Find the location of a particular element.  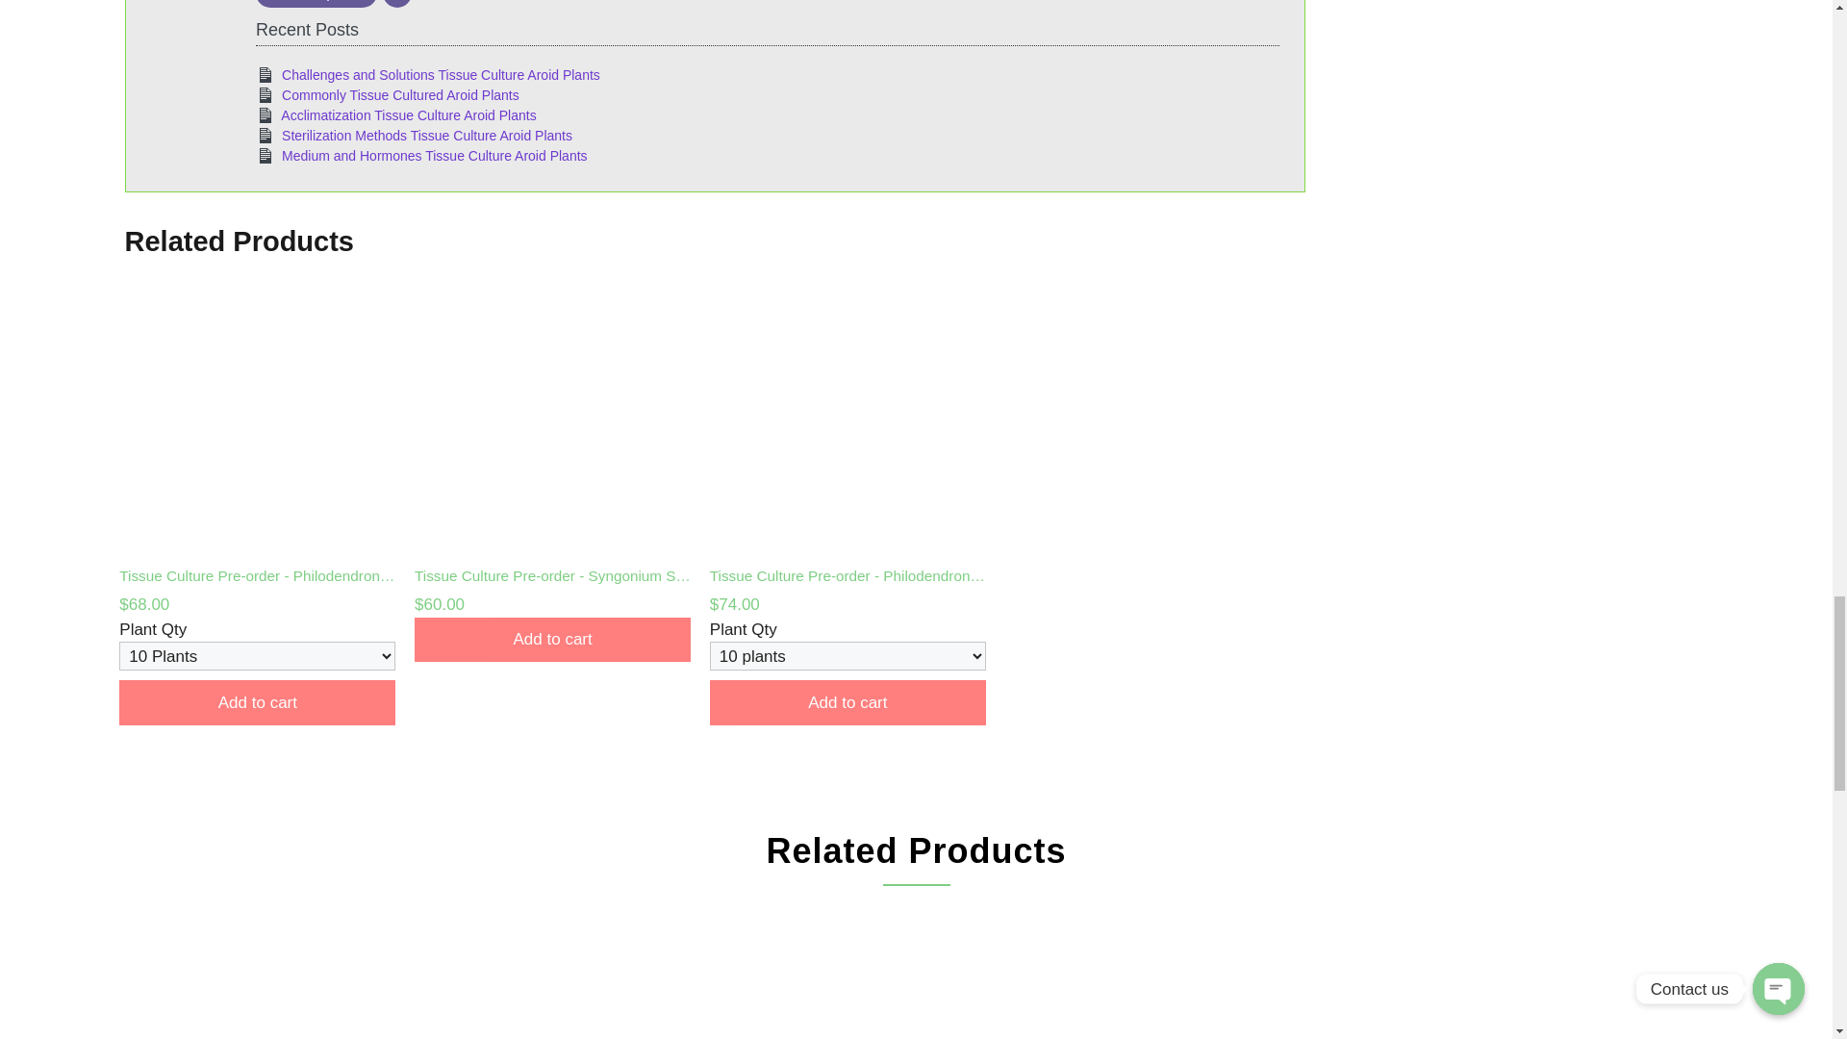

View all posts is located at coordinates (316, 4).